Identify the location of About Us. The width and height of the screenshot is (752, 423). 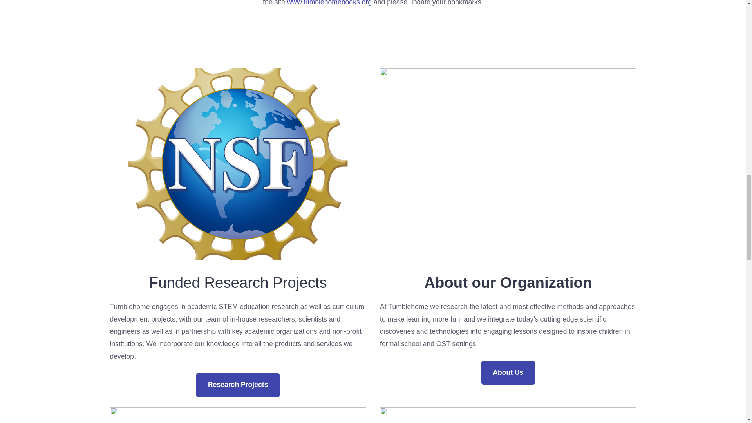
(508, 372).